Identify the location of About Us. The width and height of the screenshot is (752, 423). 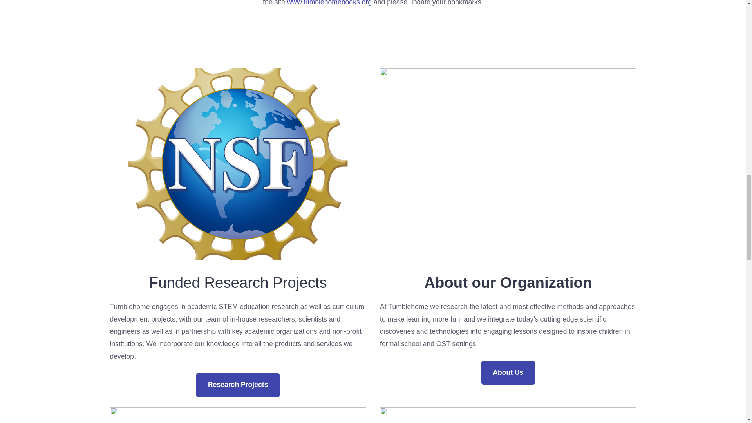
(508, 372).